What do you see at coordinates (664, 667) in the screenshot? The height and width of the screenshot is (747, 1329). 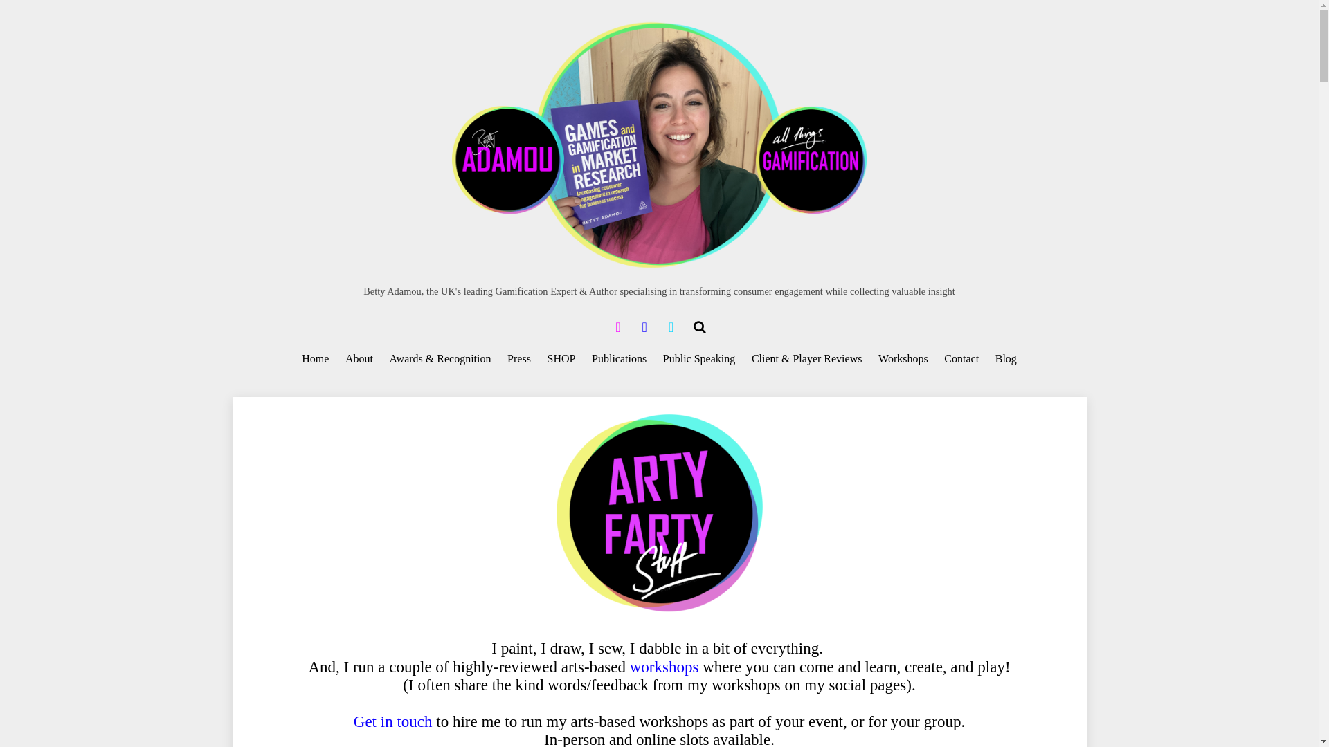 I see `workshops` at bounding box center [664, 667].